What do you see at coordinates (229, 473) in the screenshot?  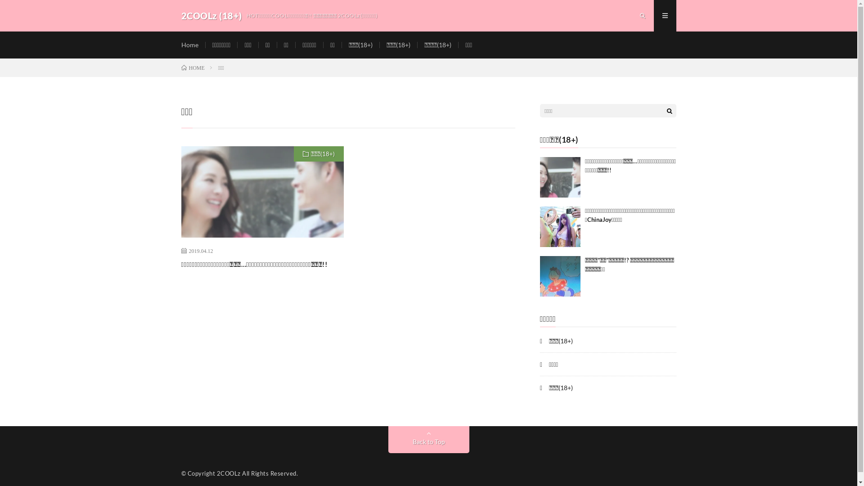 I see `2COOLz` at bounding box center [229, 473].